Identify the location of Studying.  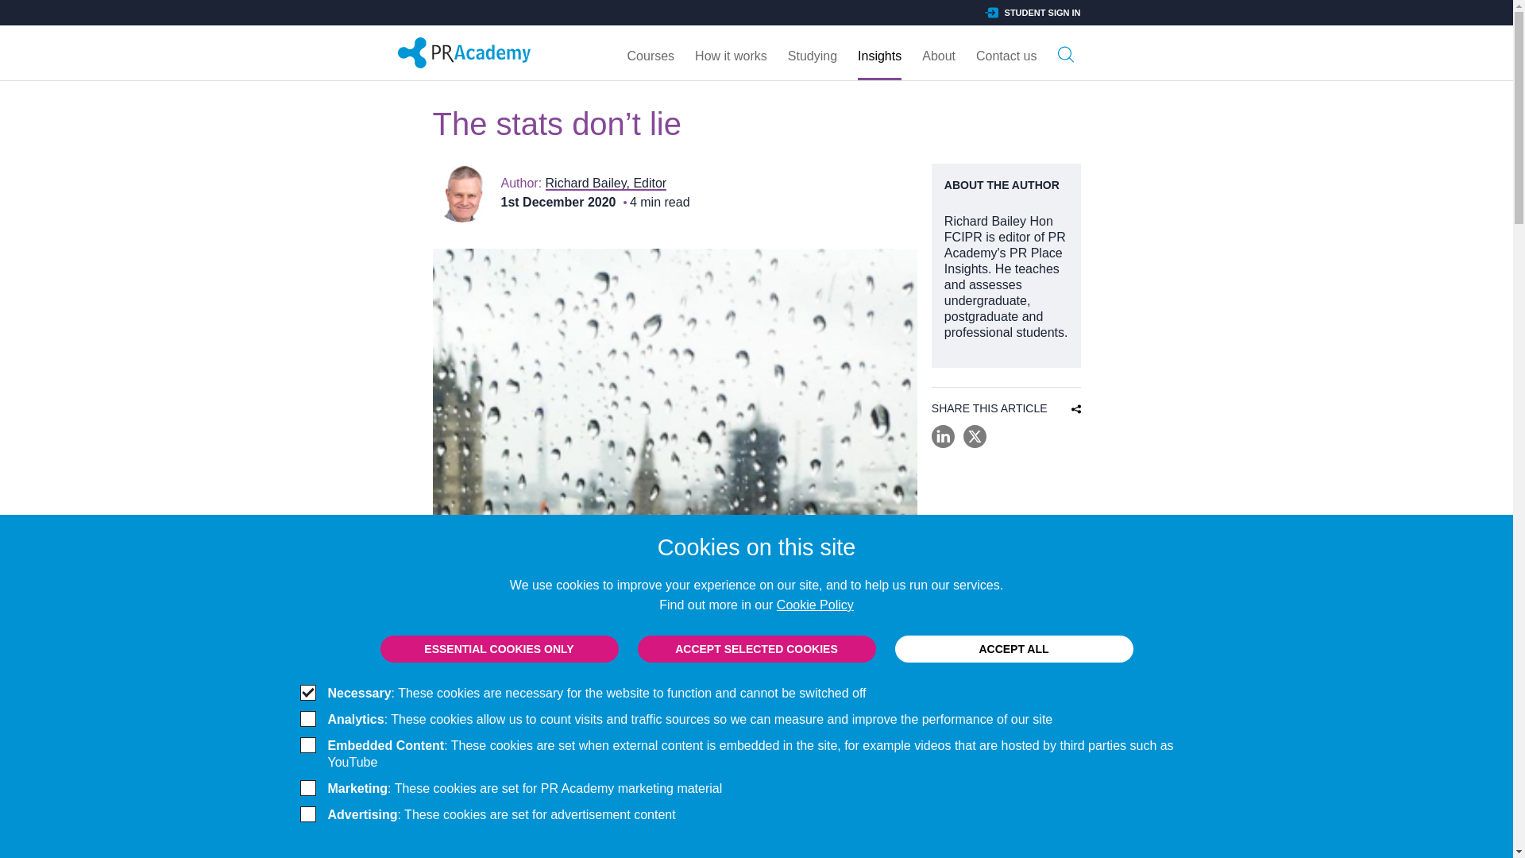
(813, 52).